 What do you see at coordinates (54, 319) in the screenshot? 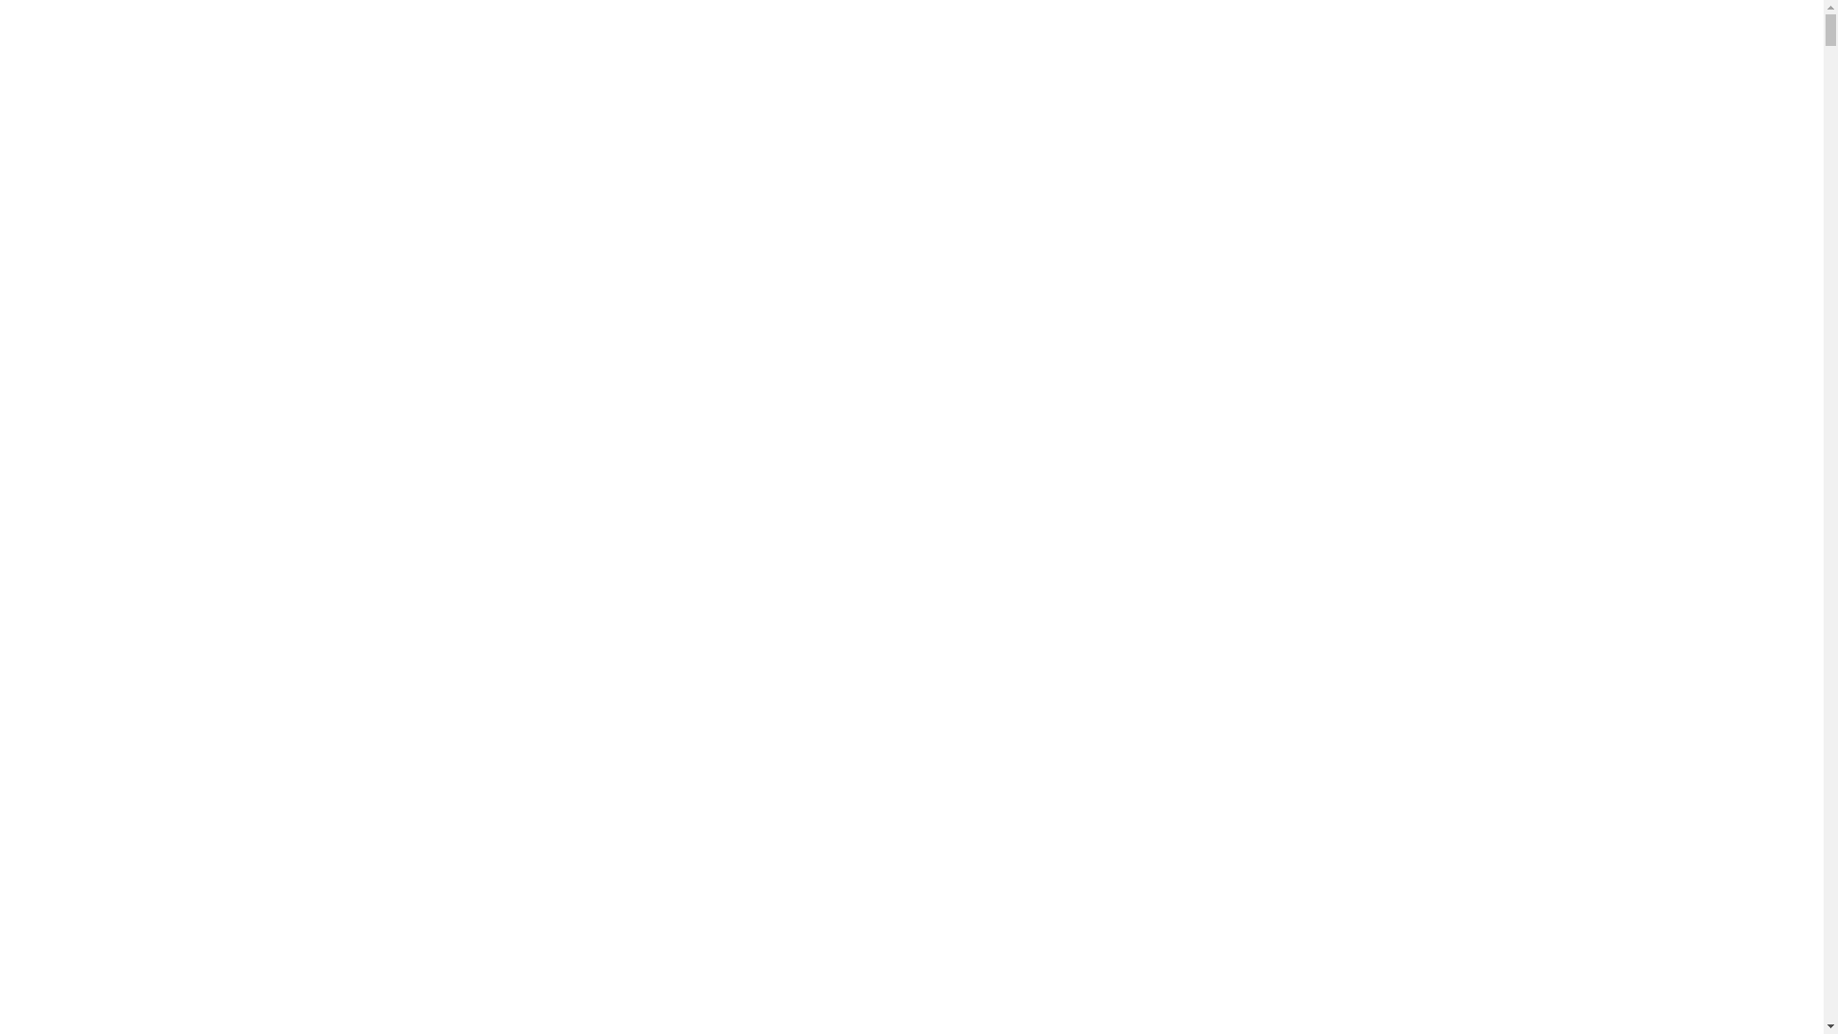
I see `Renaud Cloes` at bounding box center [54, 319].